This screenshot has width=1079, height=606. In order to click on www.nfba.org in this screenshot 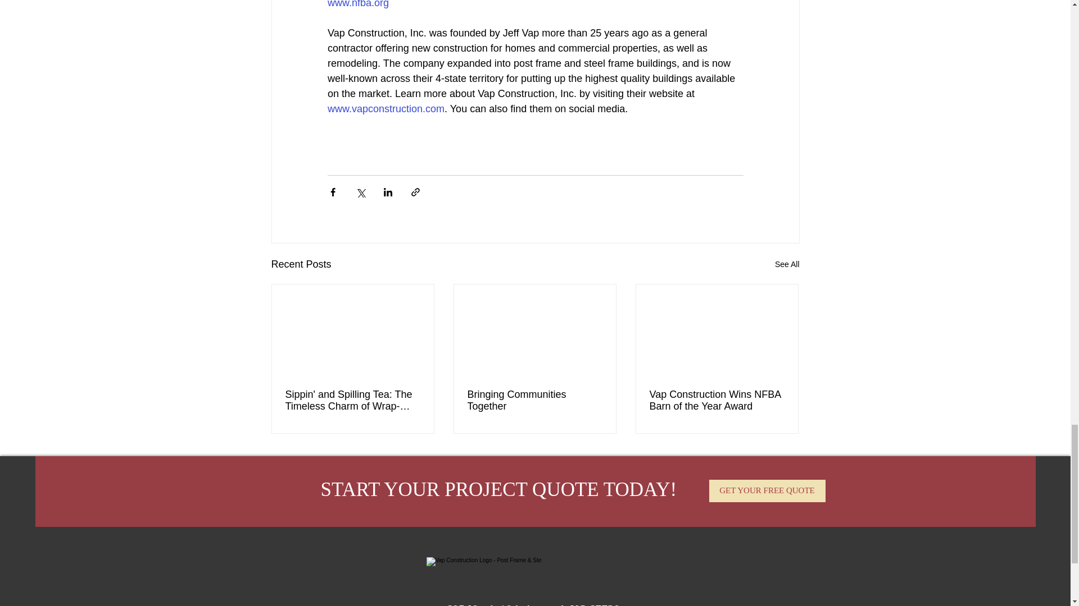, I will do `click(357, 4)`.